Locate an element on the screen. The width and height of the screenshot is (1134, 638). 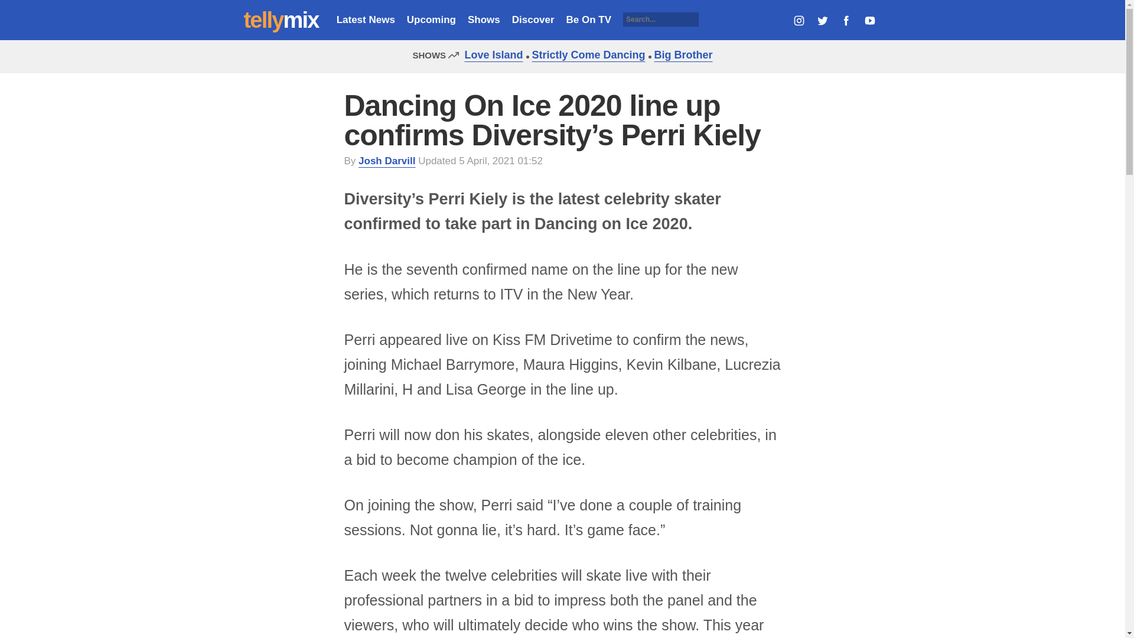
Strictly Come Dancing is located at coordinates (585, 54).